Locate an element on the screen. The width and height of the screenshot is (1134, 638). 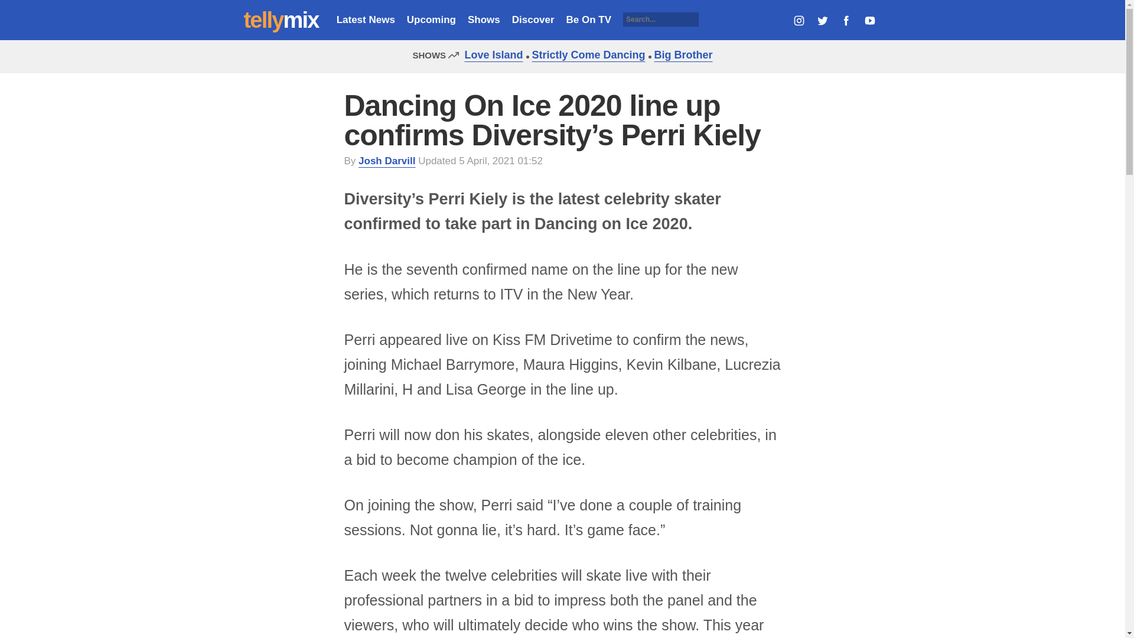
Strictly Come Dancing is located at coordinates (585, 54).